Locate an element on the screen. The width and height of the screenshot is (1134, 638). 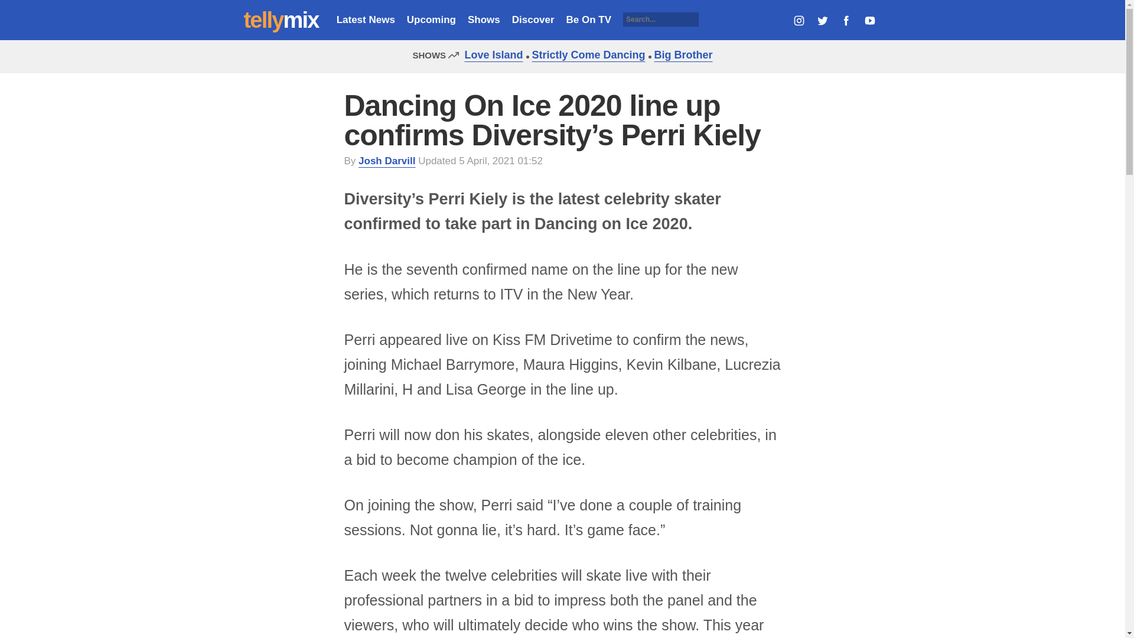
Strictly Come Dancing is located at coordinates (585, 54).